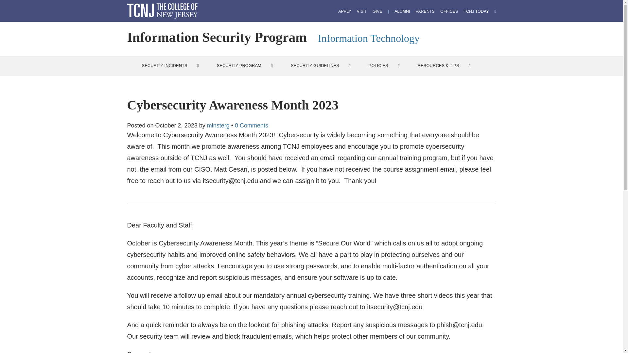  I want to click on ALUMNI, so click(402, 11).